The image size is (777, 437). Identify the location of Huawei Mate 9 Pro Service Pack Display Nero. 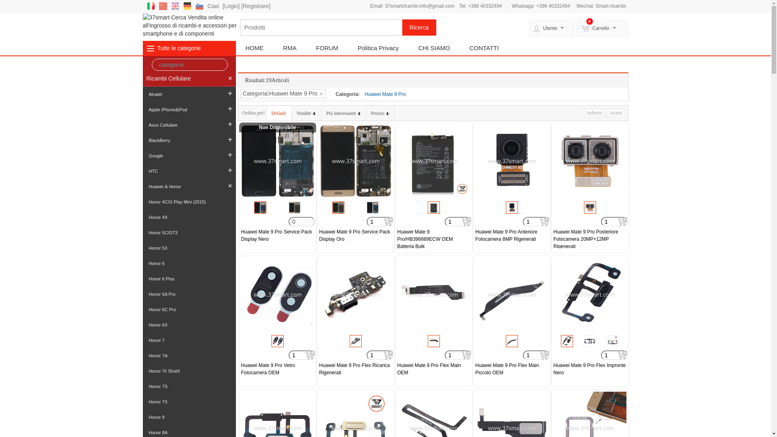
(278, 235).